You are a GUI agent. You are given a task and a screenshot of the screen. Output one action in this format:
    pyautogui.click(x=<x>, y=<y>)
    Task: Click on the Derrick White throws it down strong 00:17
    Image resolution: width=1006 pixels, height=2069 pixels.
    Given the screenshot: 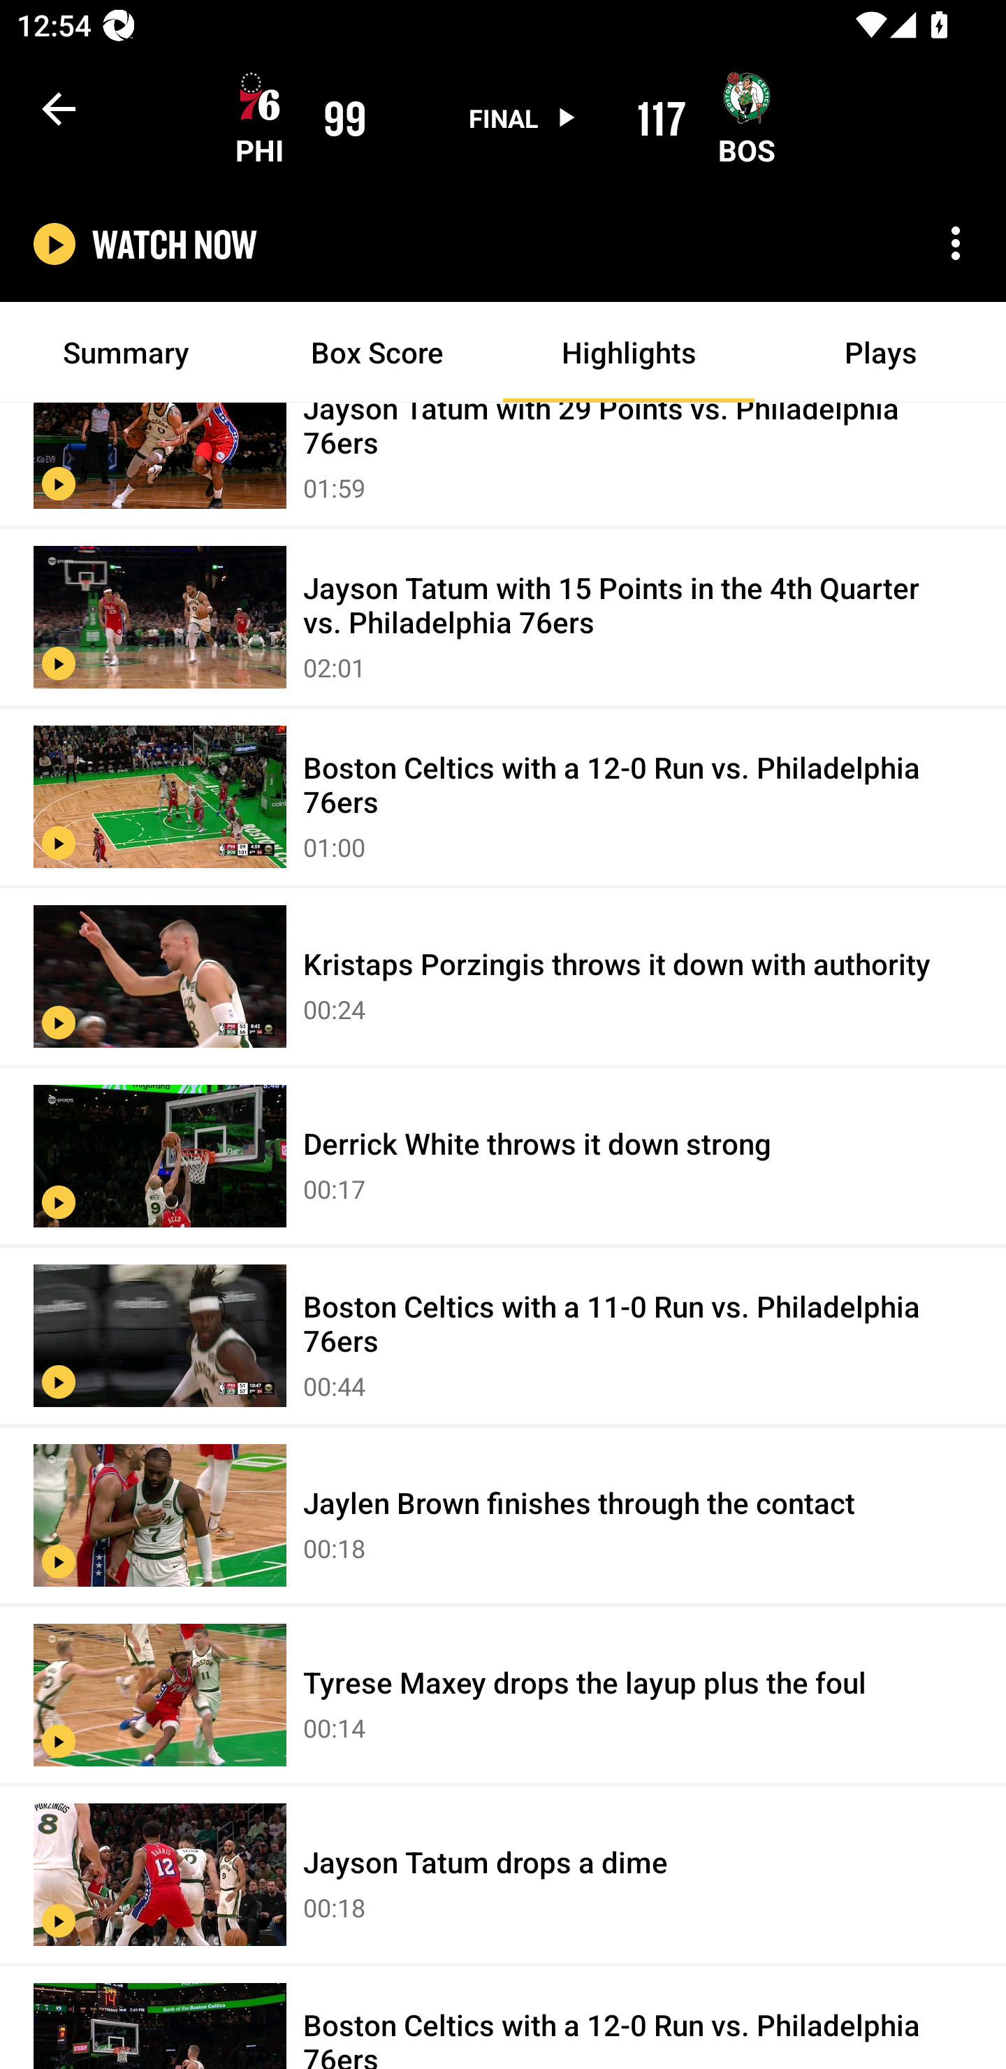 What is the action you would take?
    pyautogui.click(x=503, y=1156)
    